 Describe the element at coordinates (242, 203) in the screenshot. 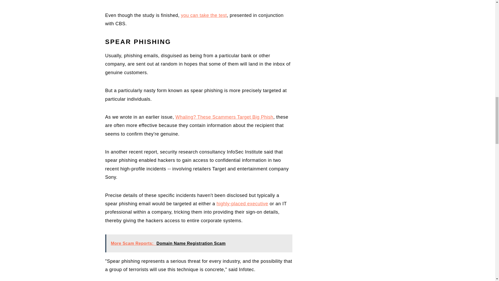

I see `highly-placed executive` at that location.